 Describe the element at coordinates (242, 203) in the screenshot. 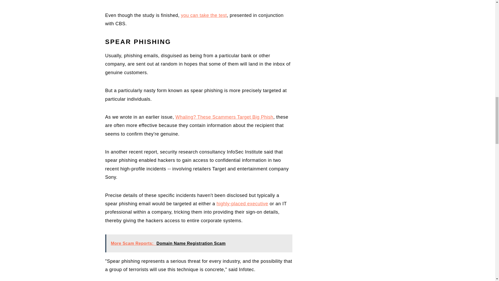

I see `highly-placed executive` at that location.